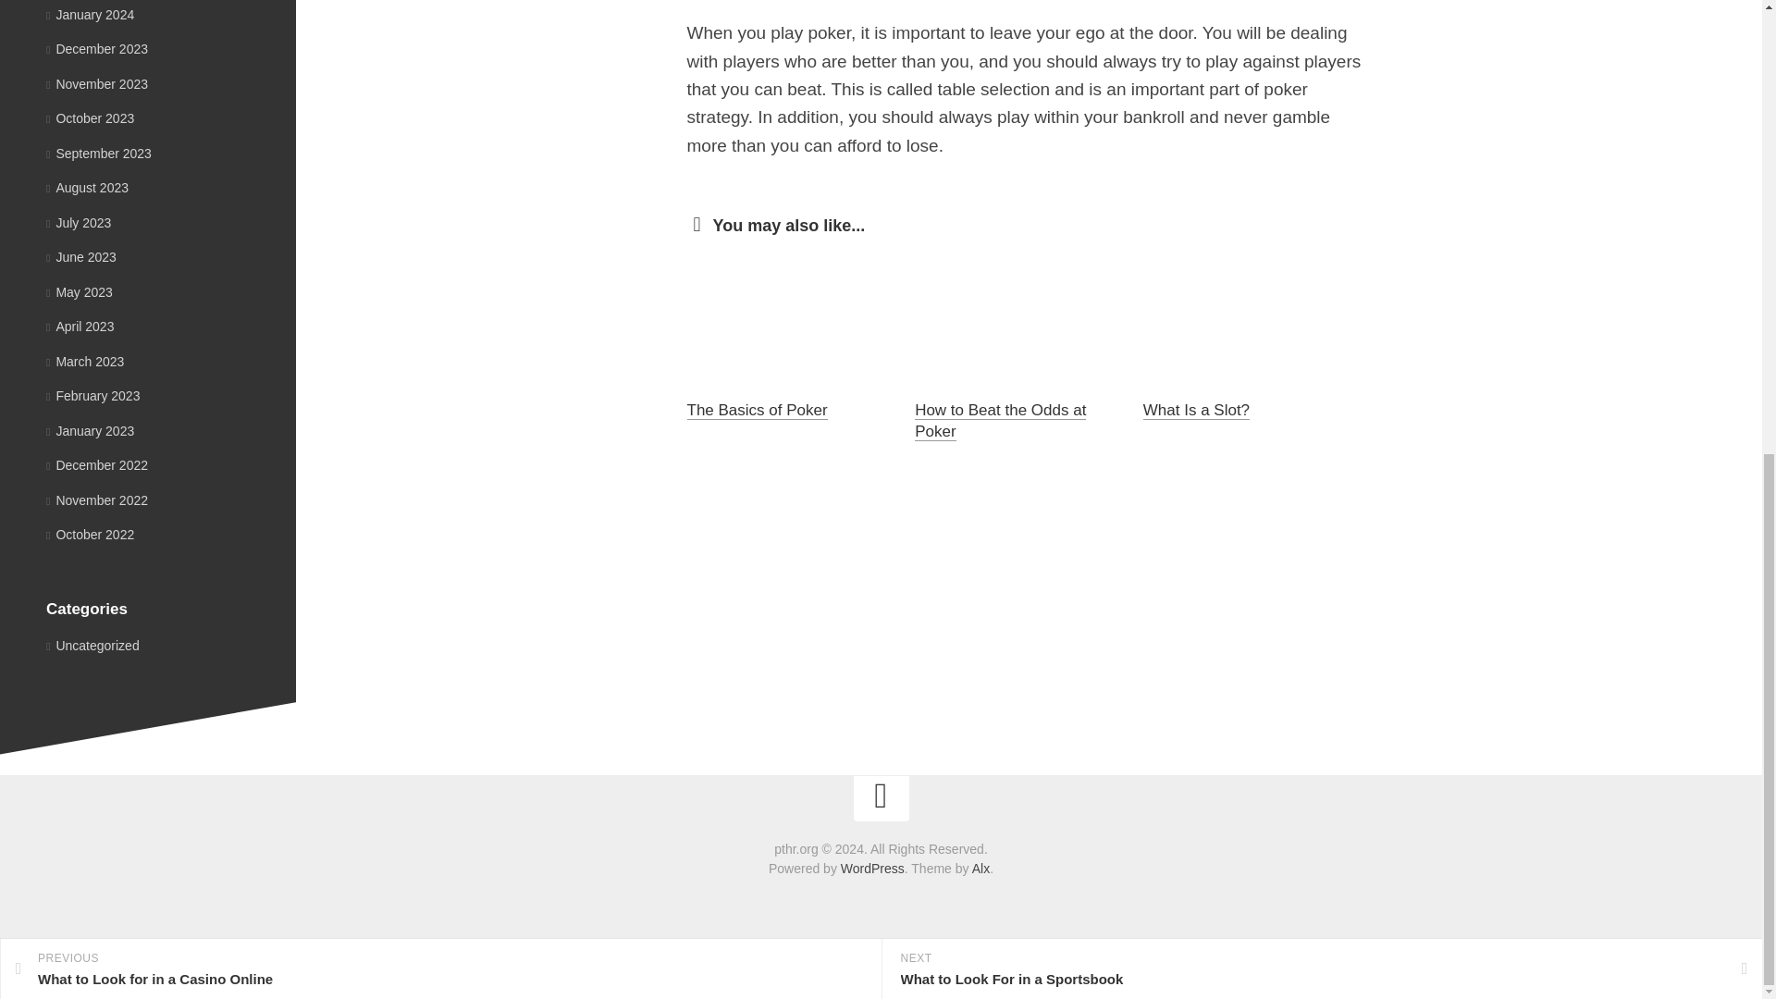 This screenshot has width=1776, height=999. What do you see at coordinates (96, 499) in the screenshot?
I see `November 2022` at bounding box center [96, 499].